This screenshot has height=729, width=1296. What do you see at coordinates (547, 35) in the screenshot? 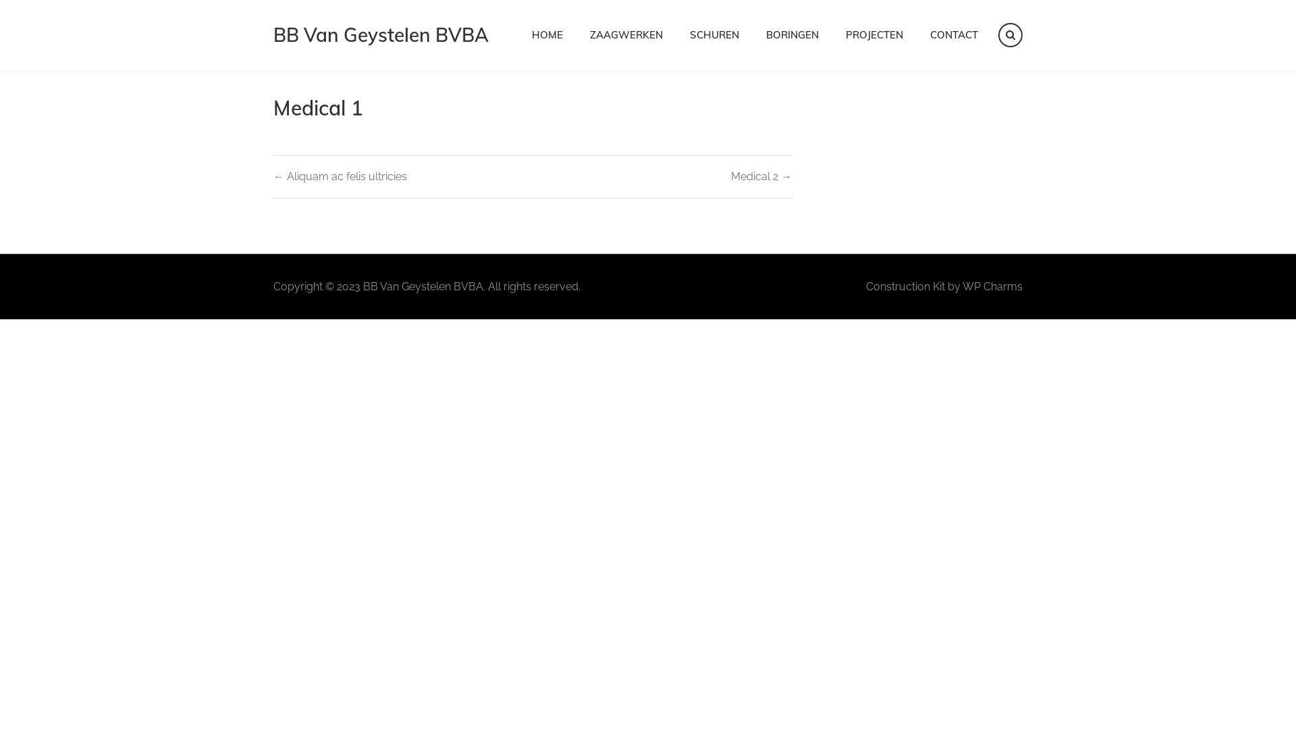
I see `HOME` at bounding box center [547, 35].